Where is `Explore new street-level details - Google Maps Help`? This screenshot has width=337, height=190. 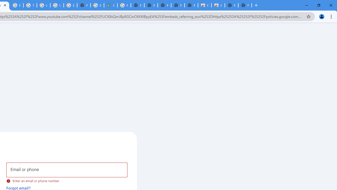 Explore new street-level details - Google Maps Help is located at coordinates (97, 5).